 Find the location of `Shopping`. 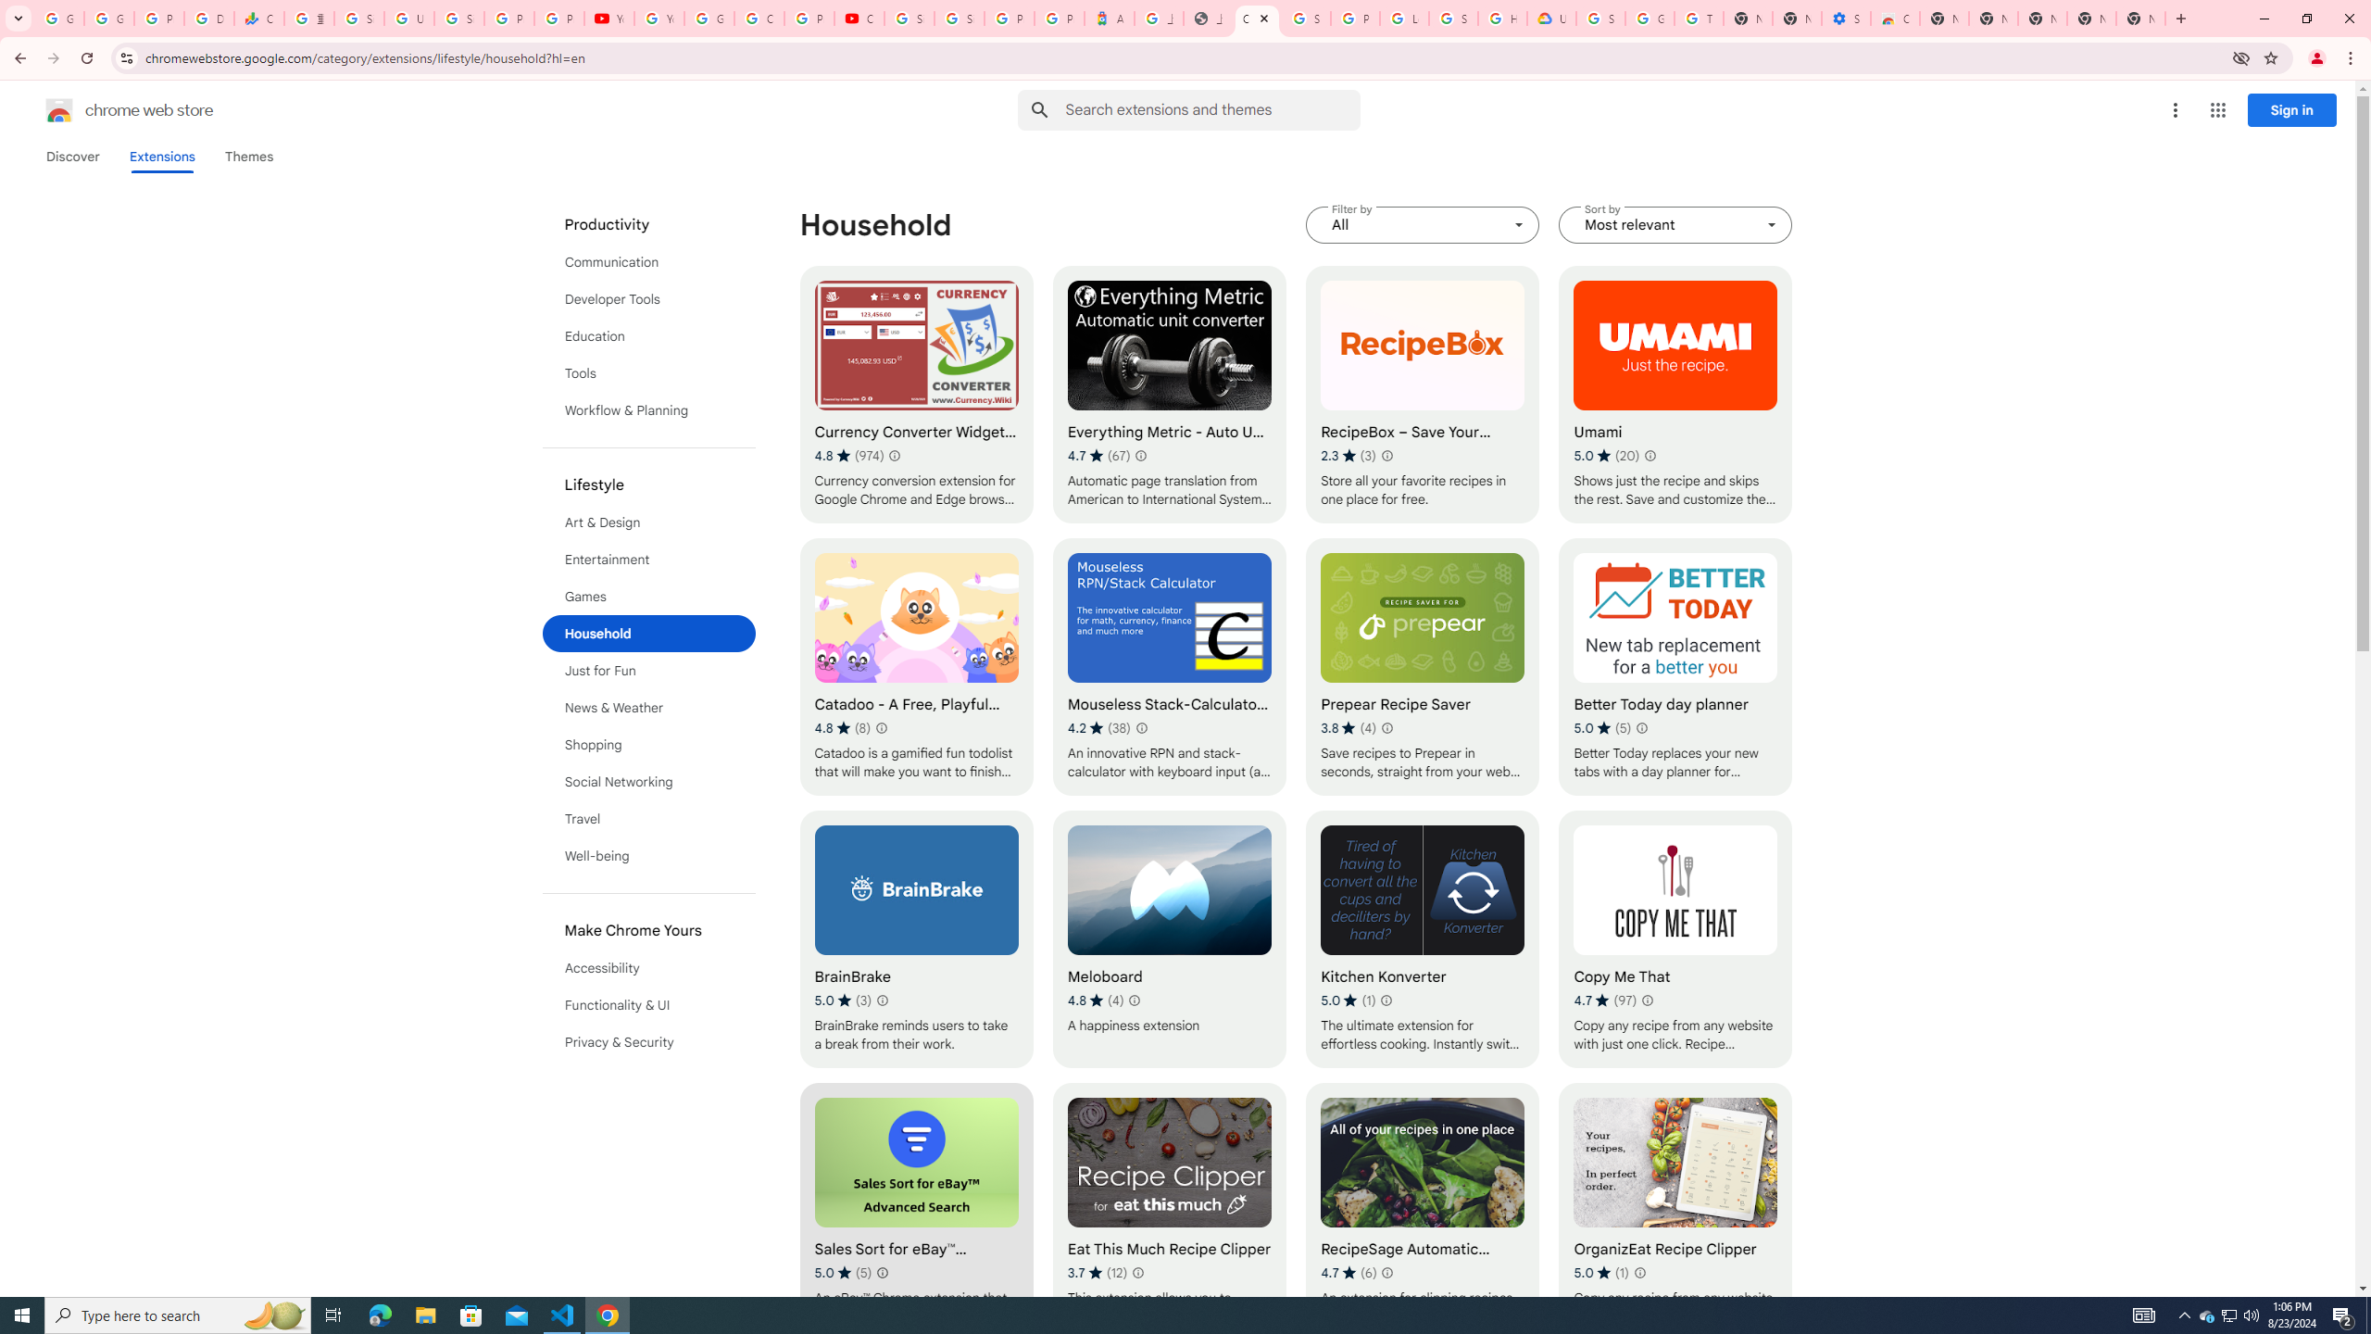

Shopping is located at coordinates (649, 744).